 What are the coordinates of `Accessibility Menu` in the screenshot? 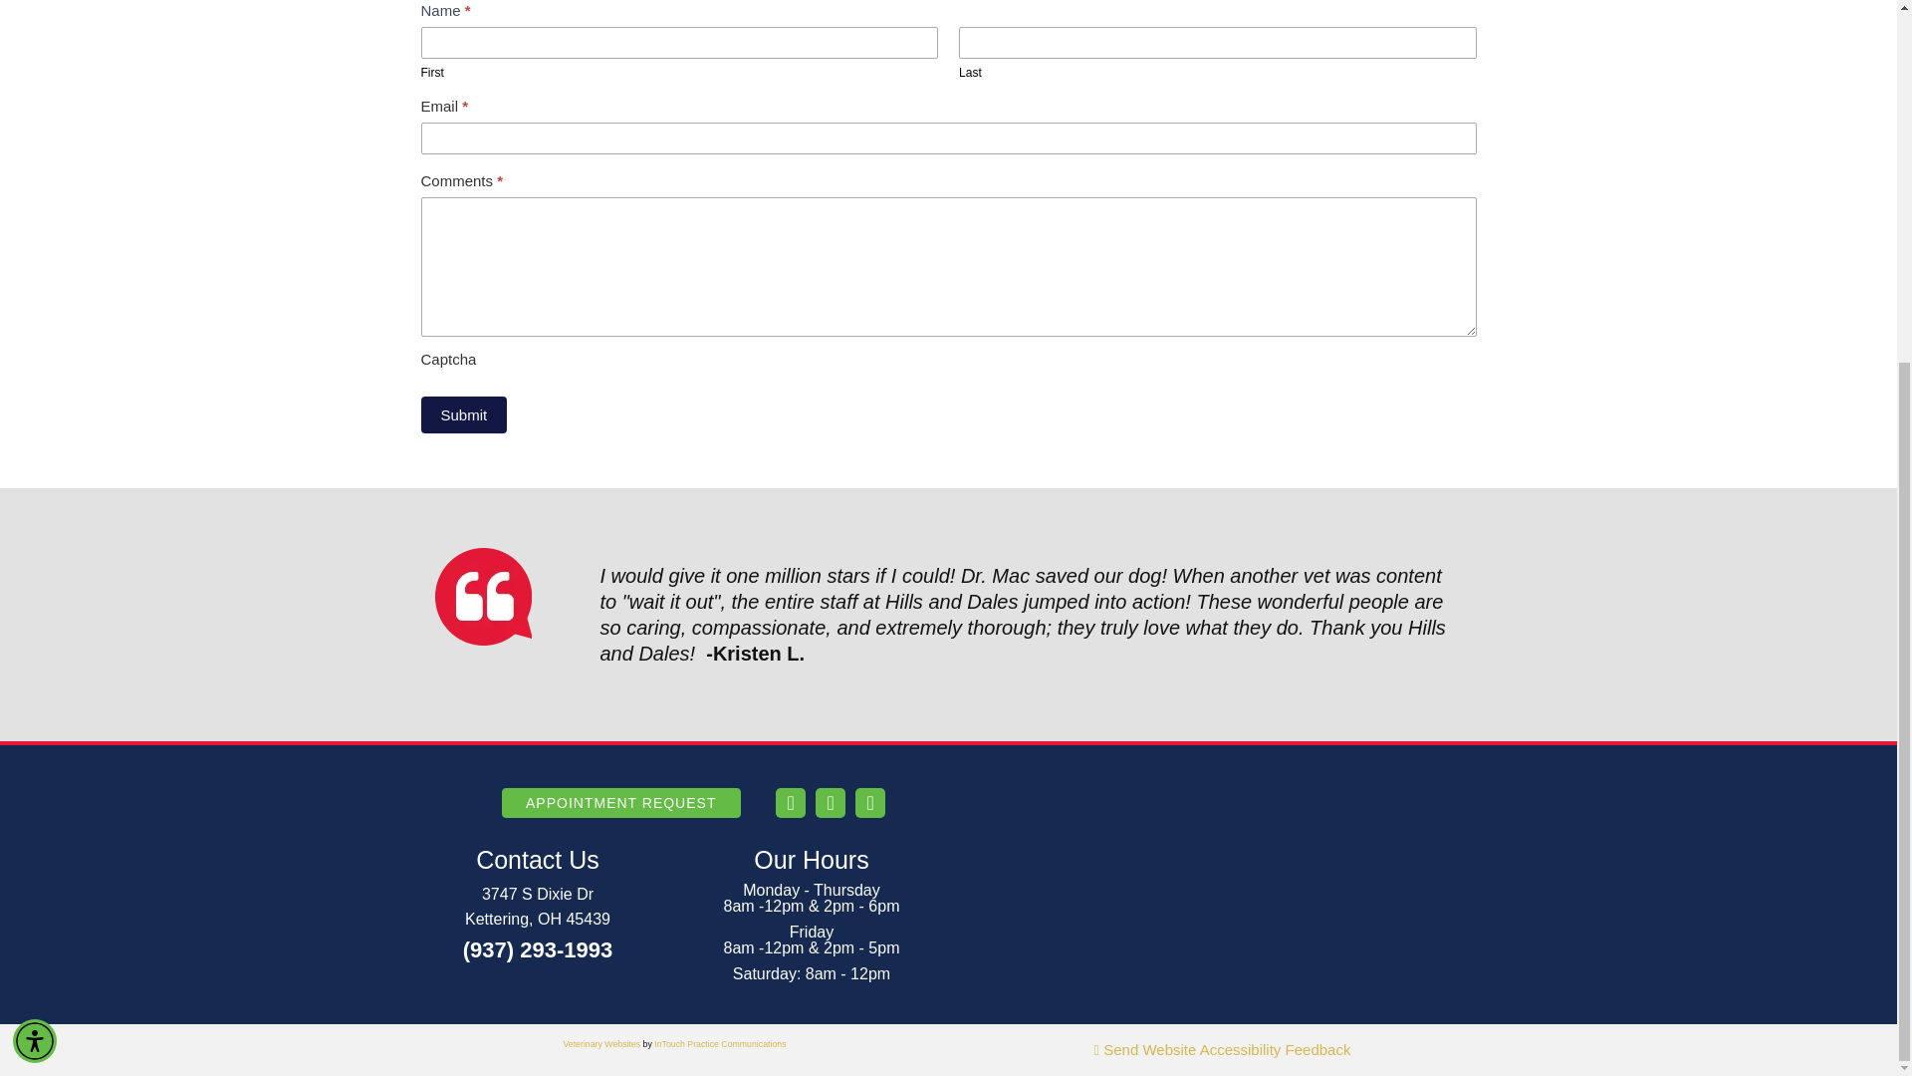 It's located at (35, 504).